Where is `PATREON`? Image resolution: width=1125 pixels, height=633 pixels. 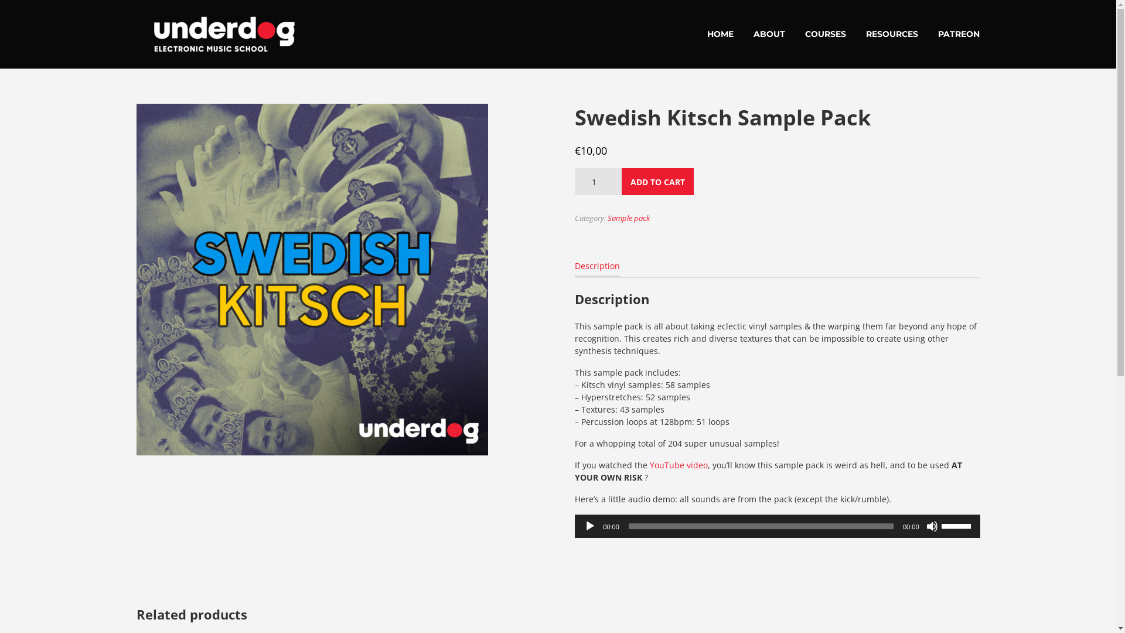
PATREON is located at coordinates (959, 34).